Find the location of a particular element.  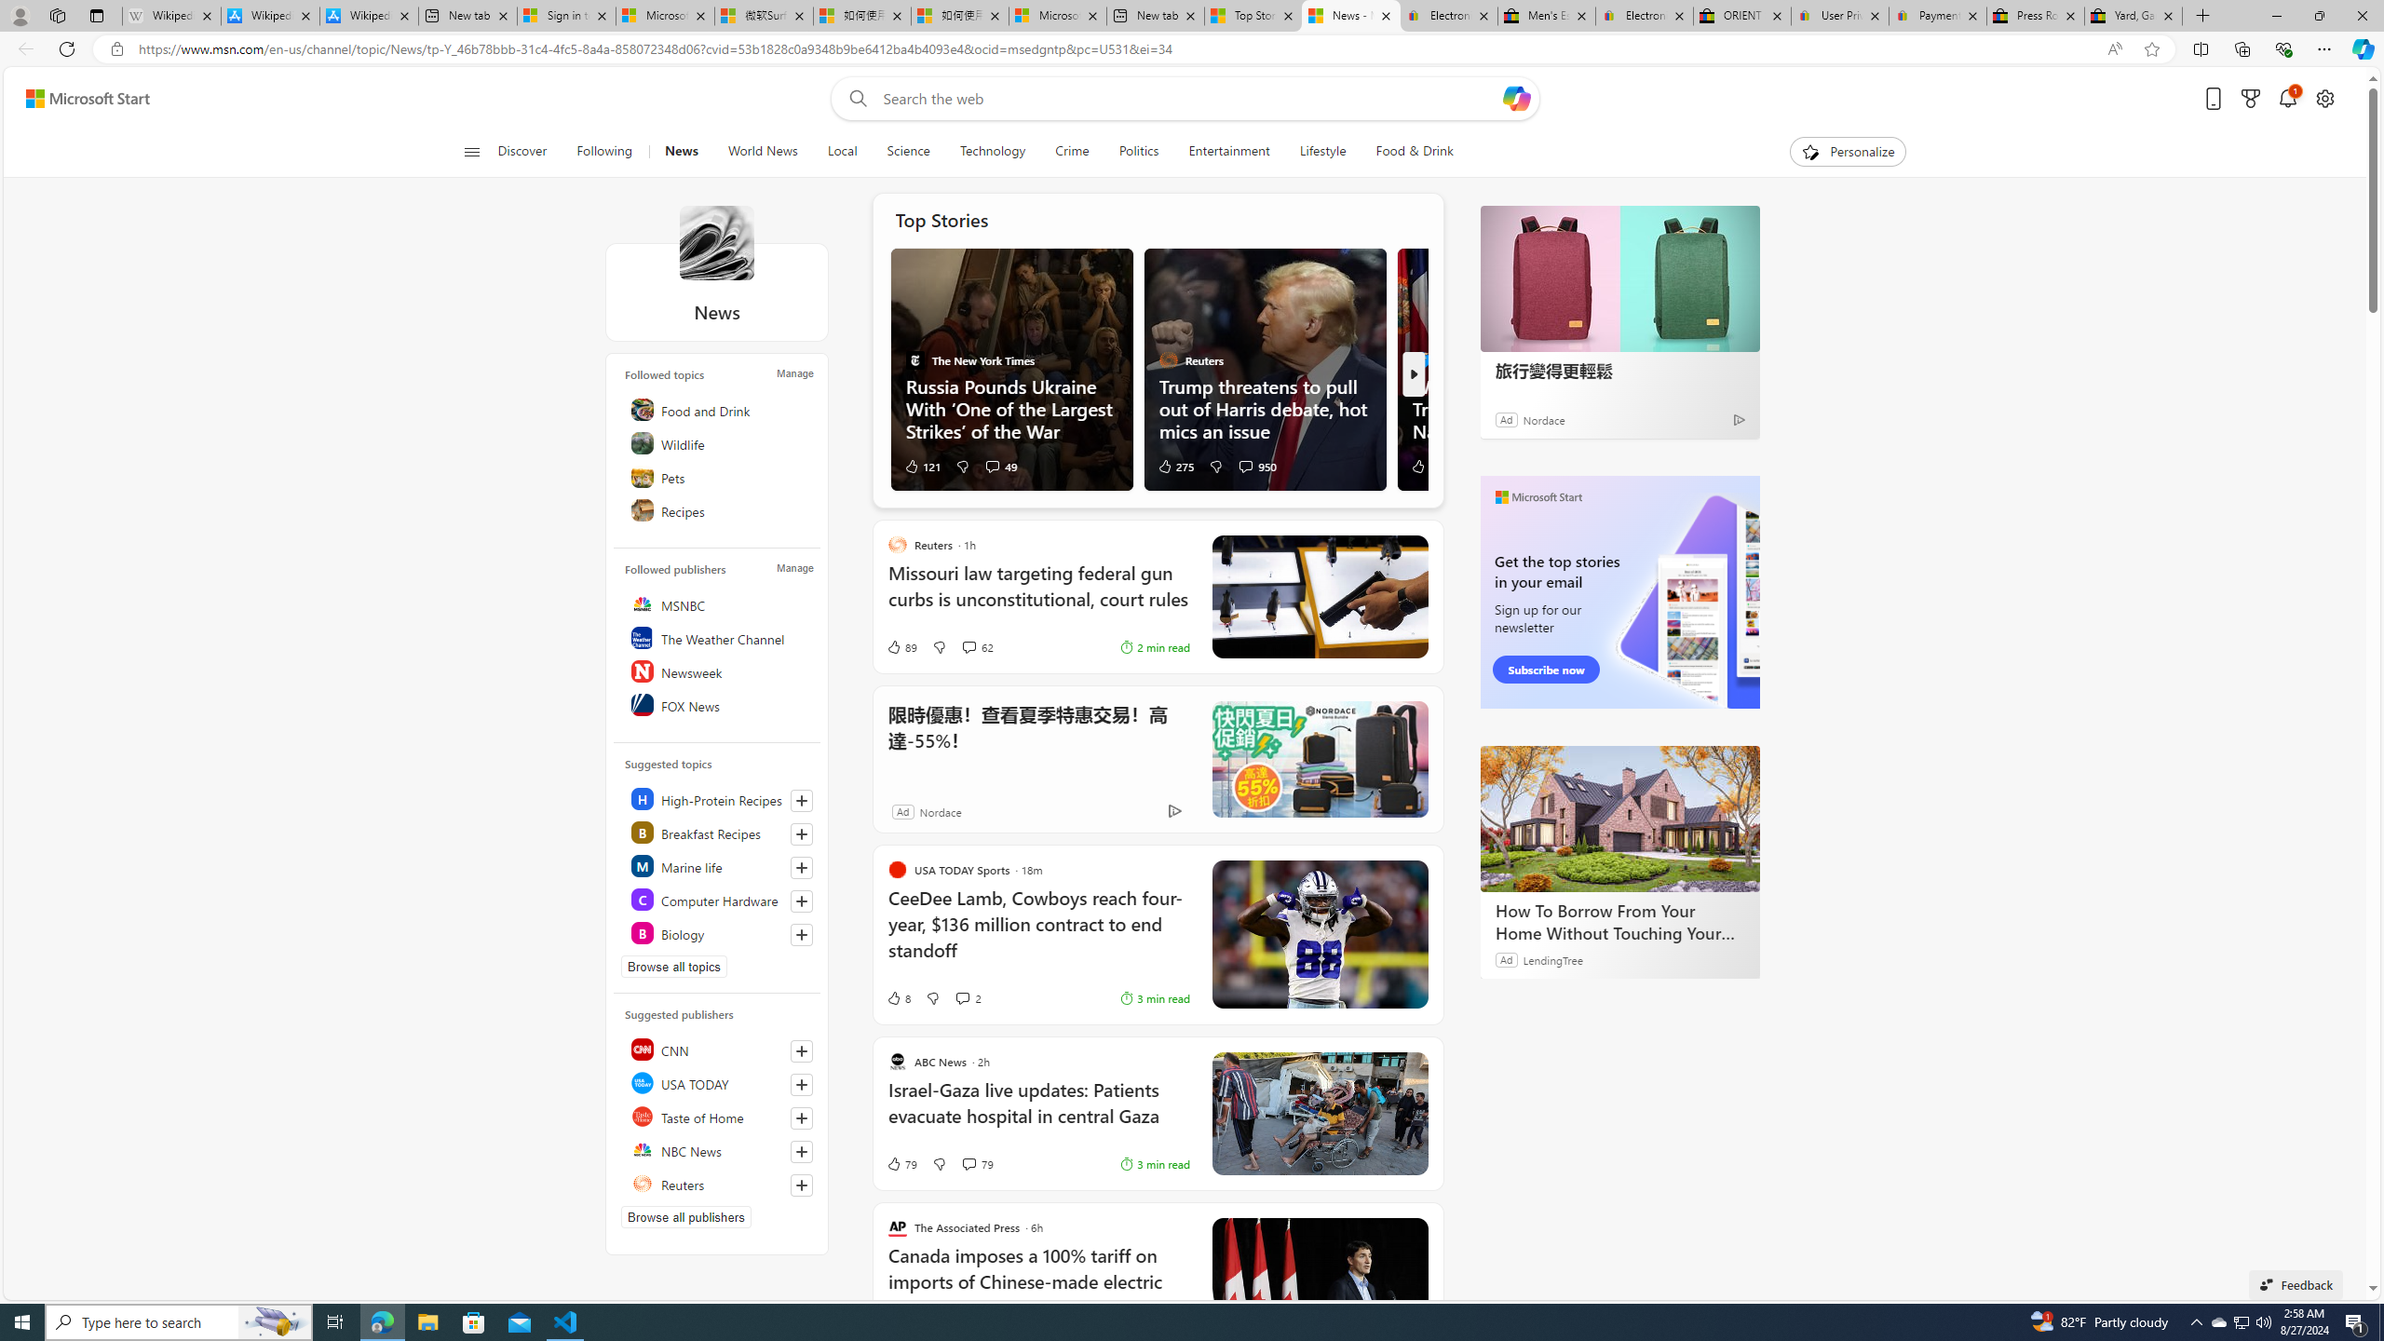

Personalize is located at coordinates (1848, 152).